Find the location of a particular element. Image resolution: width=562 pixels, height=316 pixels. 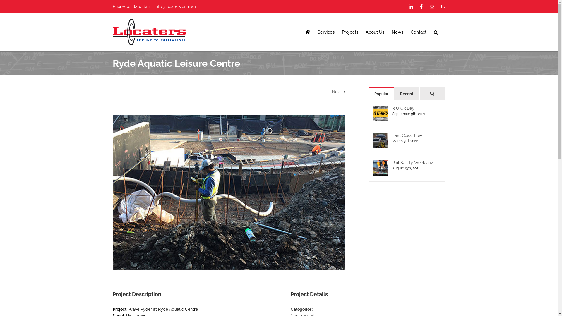

Comments is located at coordinates (432, 94).